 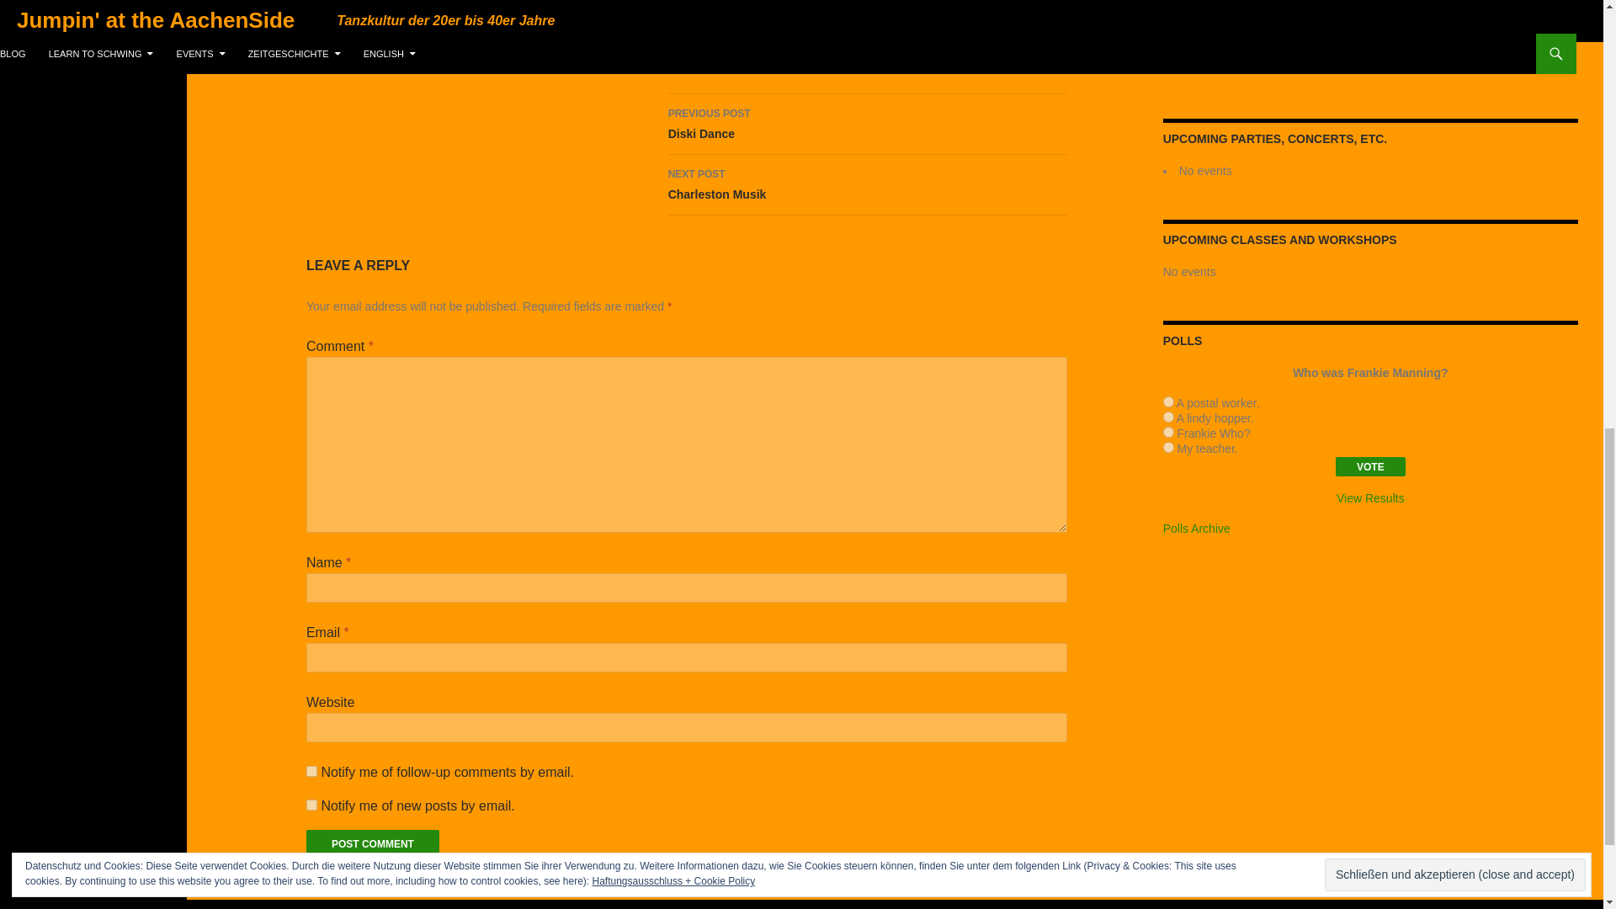 What do you see at coordinates (1168, 417) in the screenshot?
I see `126` at bounding box center [1168, 417].